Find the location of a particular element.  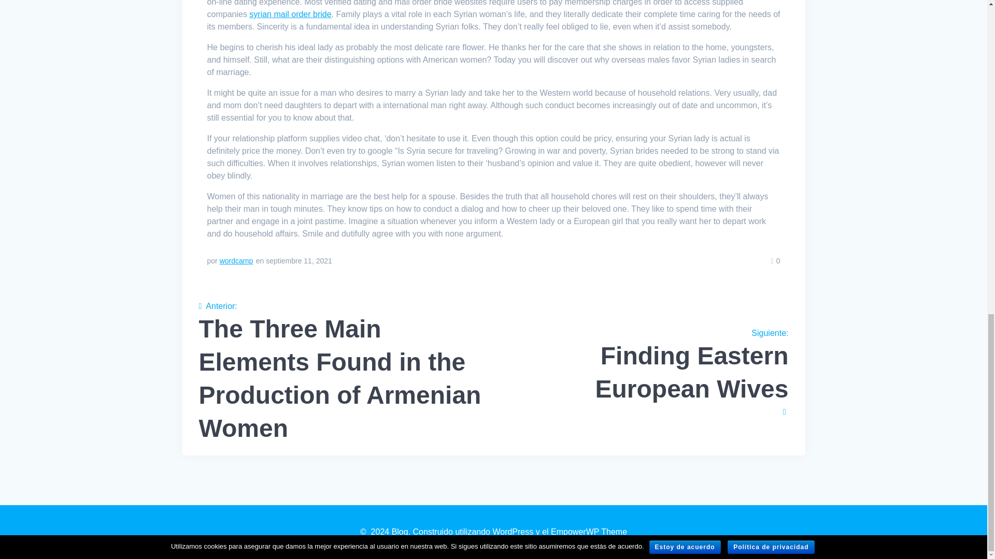

EmpowerWP Theme is located at coordinates (589, 532).